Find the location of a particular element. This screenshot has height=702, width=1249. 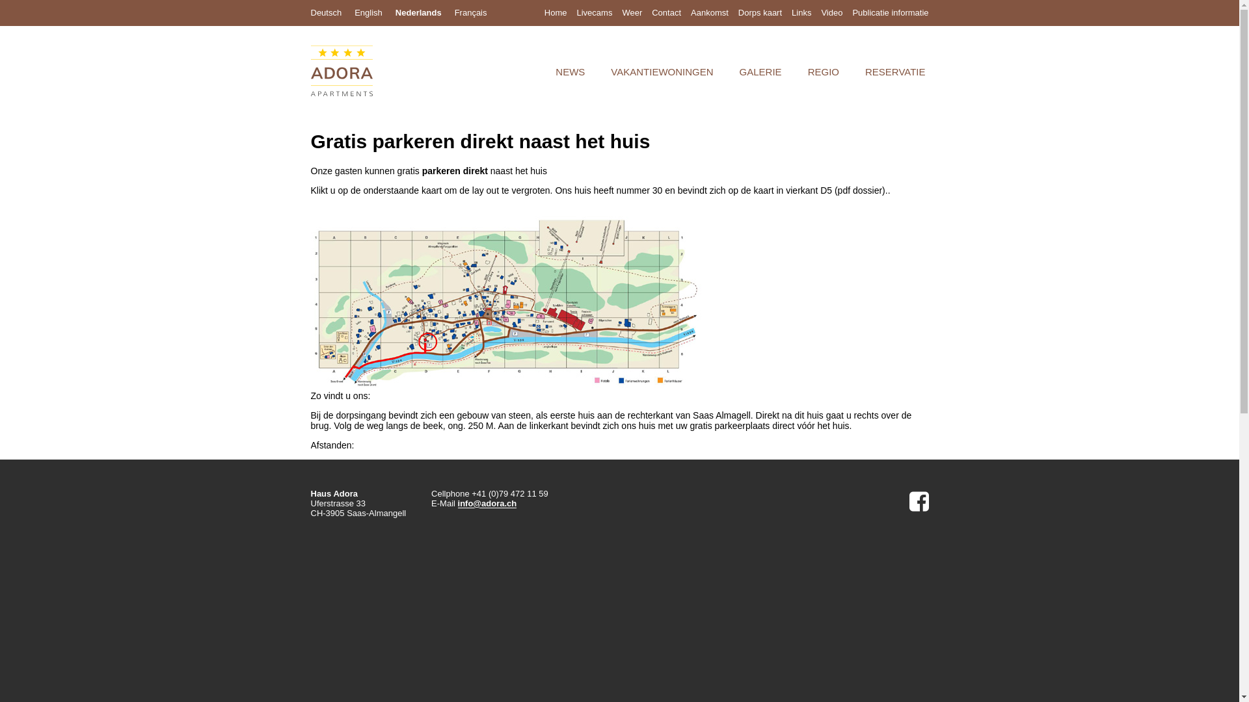

NEWS is located at coordinates (570, 71).